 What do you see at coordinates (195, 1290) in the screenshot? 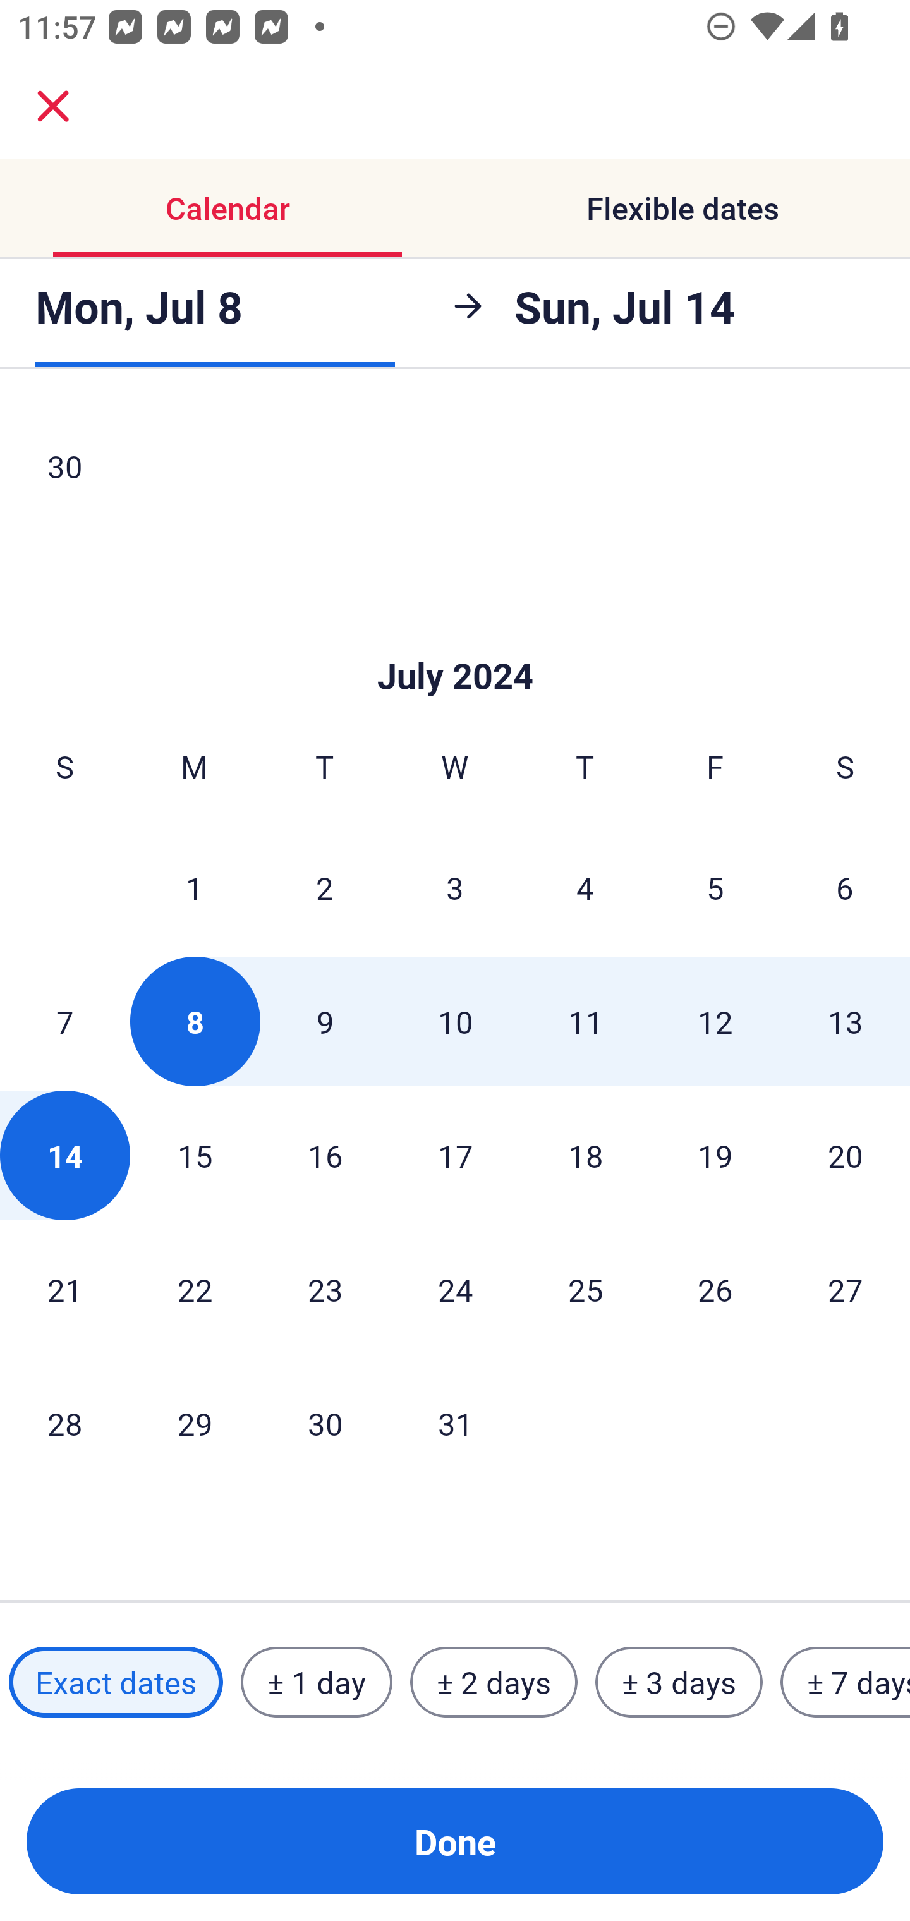
I see `22 Monday, July 22, 2024` at bounding box center [195, 1290].